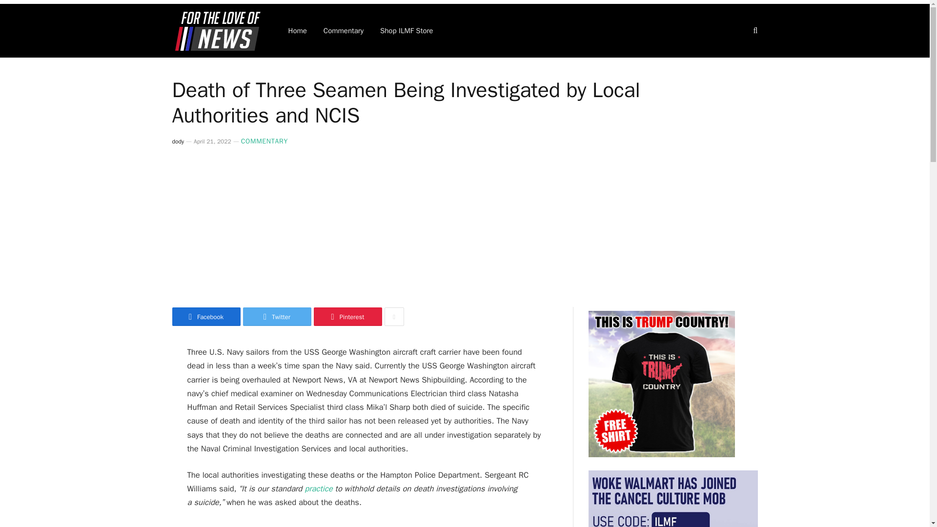  I want to click on COMMENTARY, so click(264, 141).